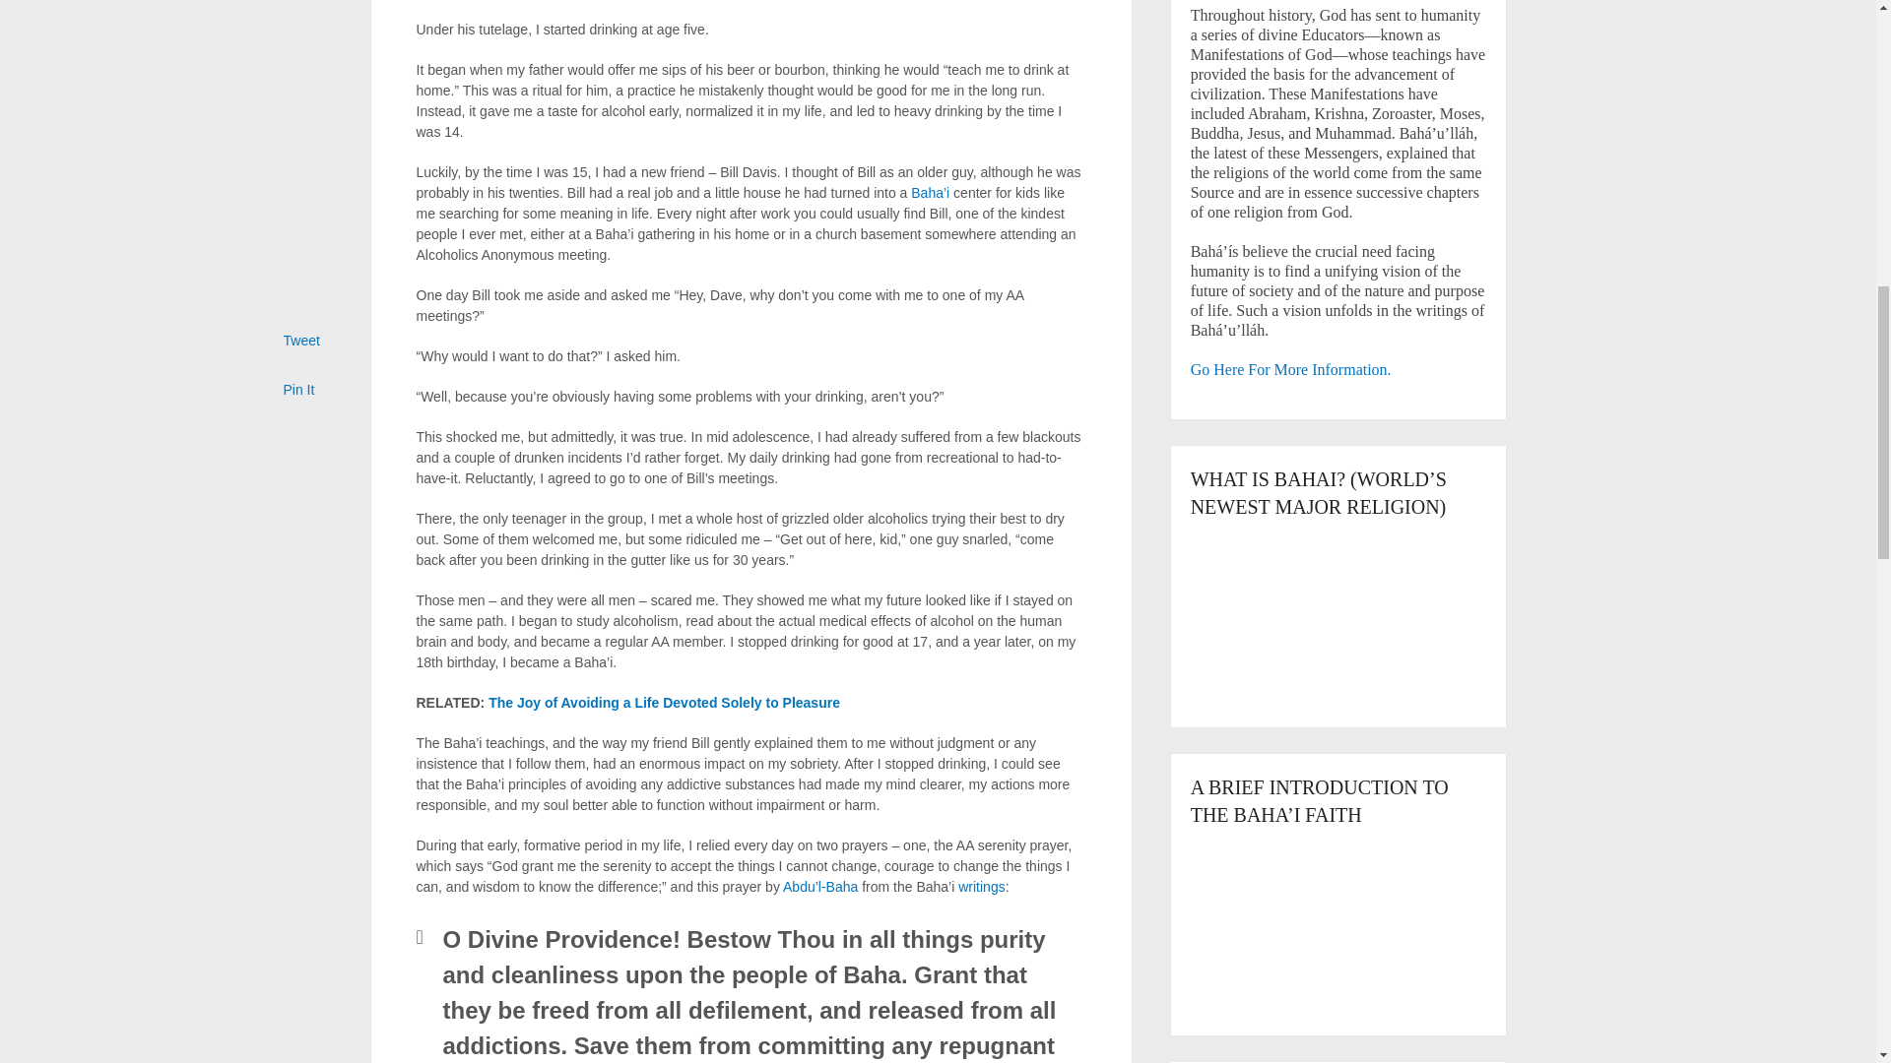 This screenshot has width=1891, height=1063. I want to click on YouTube video player, so click(1338, 917).